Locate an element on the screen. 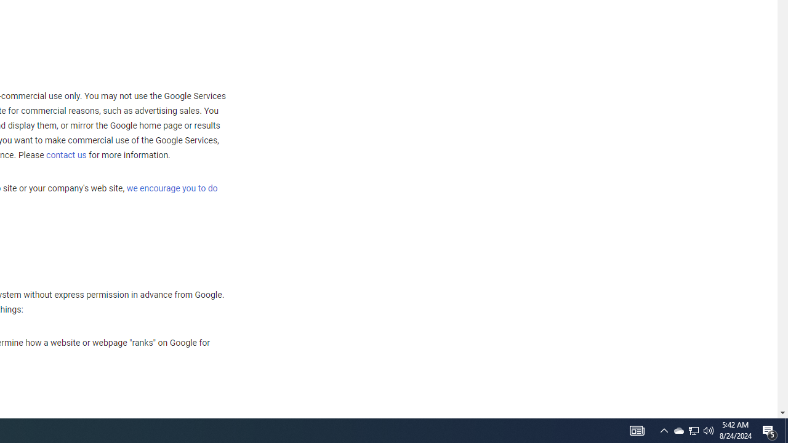  contact us is located at coordinates (66, 155).